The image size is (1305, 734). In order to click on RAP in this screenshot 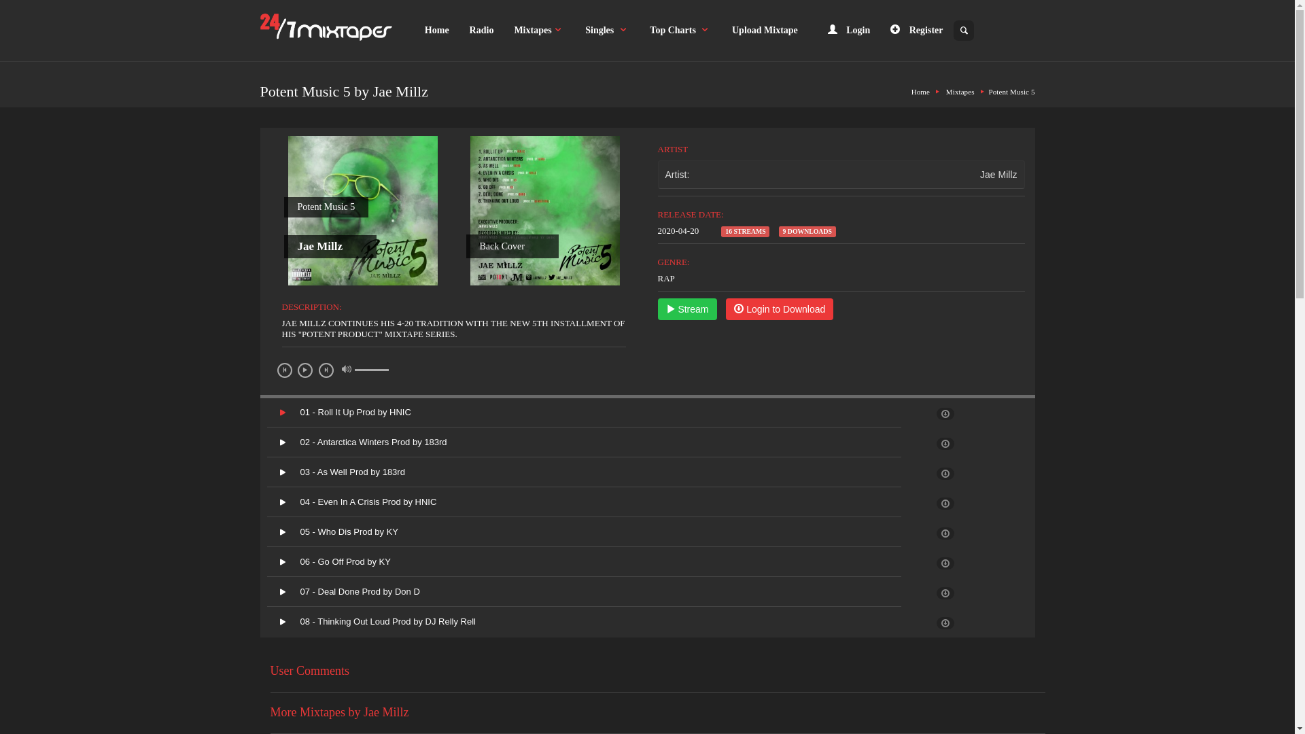, I will do `click(666, 279)`.